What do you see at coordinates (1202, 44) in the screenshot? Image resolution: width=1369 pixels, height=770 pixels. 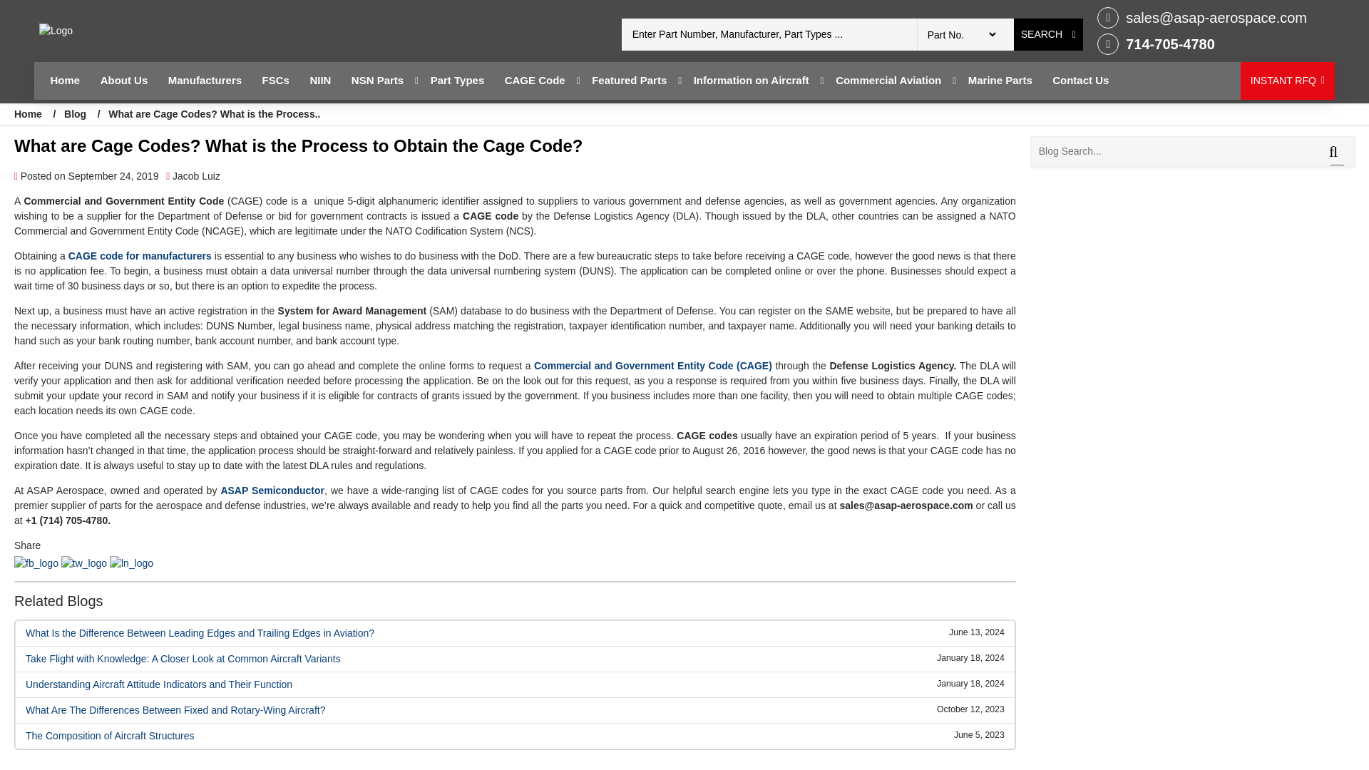 I see `714-705-4780` at bounding box center [1202, 44].